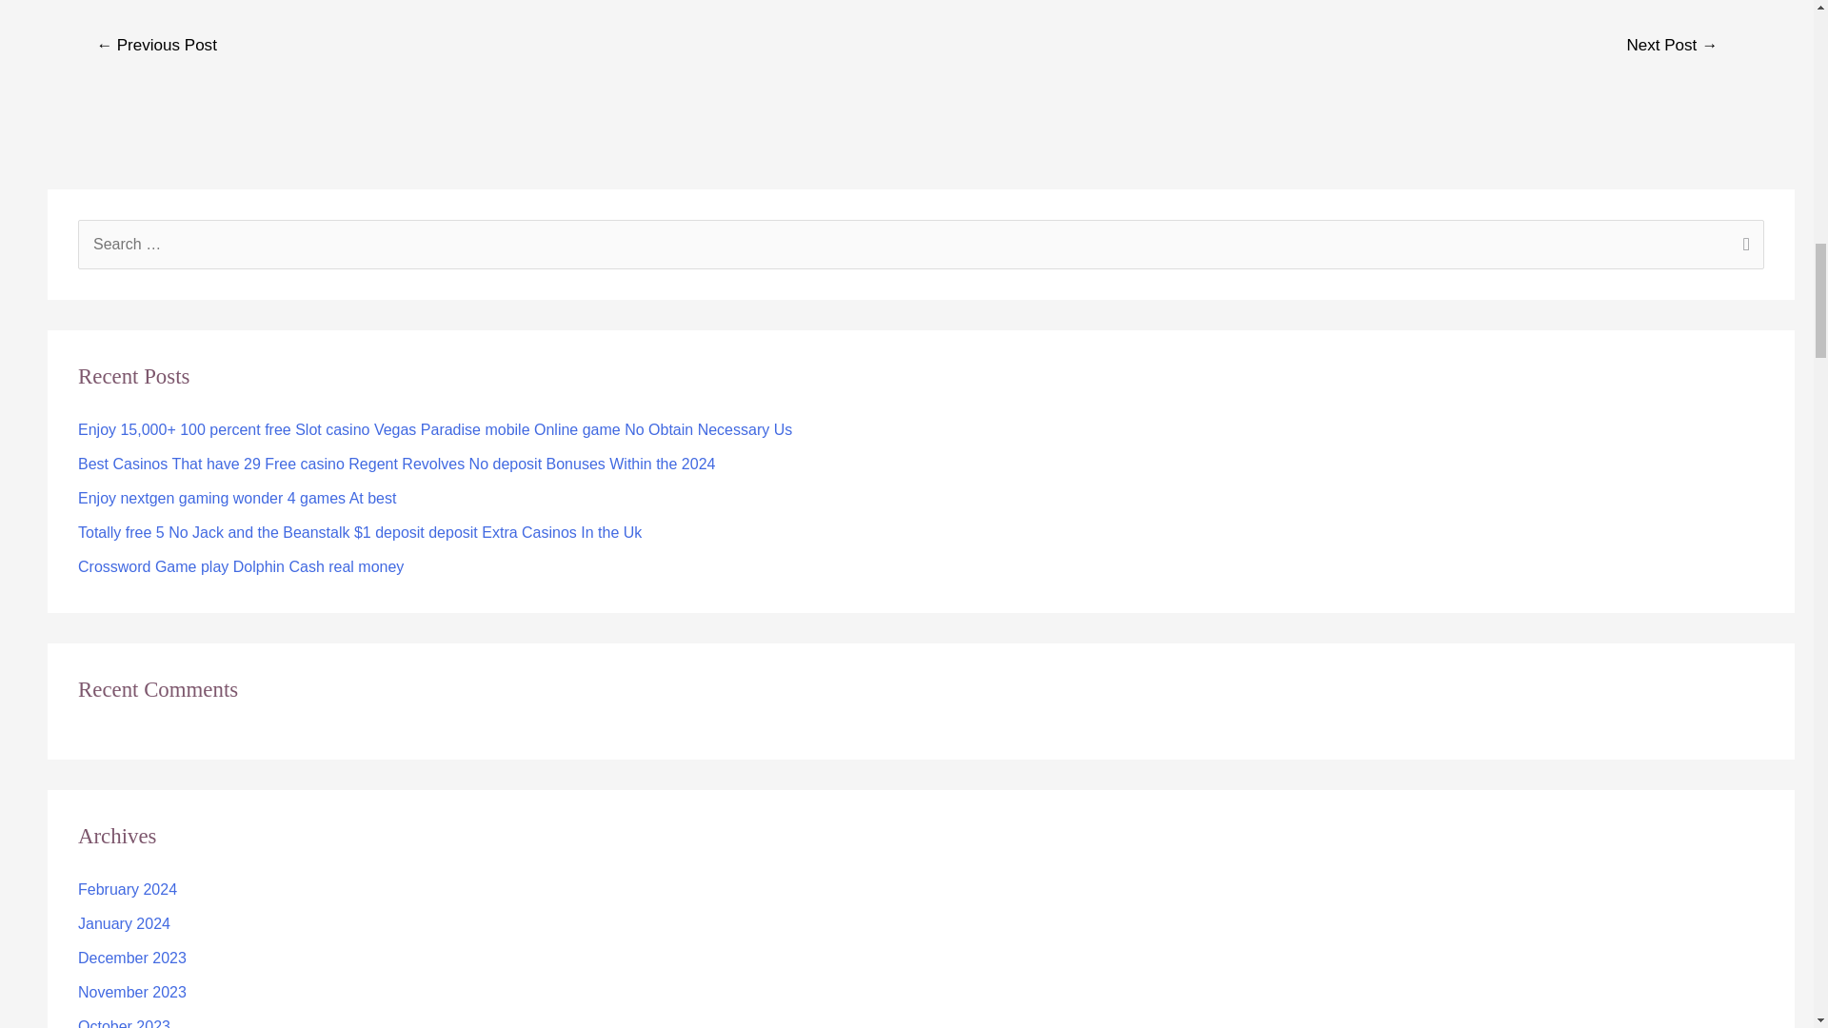  I want to click on February 2024, so click(128, 889).